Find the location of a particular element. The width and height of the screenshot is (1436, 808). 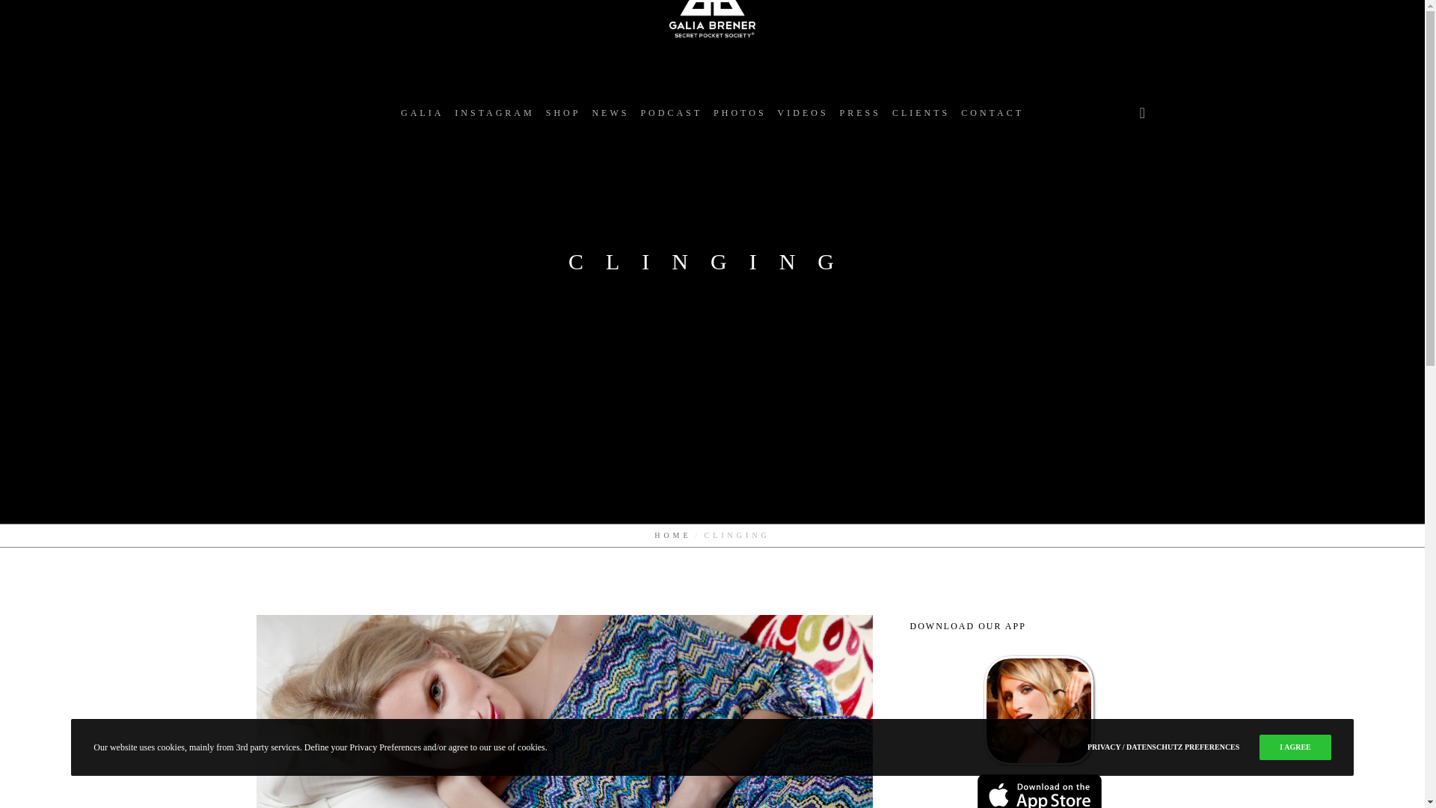

HOME is located at coordinates (672, 535).